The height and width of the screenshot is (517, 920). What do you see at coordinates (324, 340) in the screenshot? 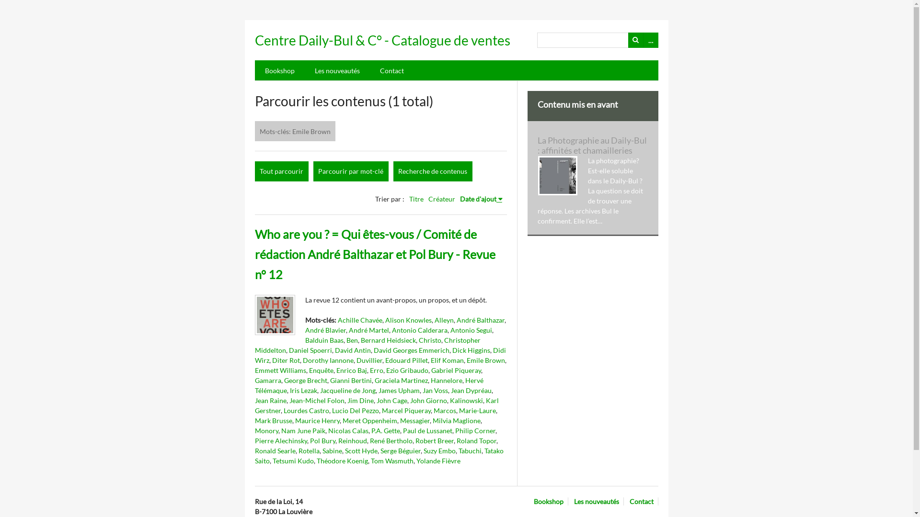
I see `Balduin Baas` at bounding box center [324, 340].